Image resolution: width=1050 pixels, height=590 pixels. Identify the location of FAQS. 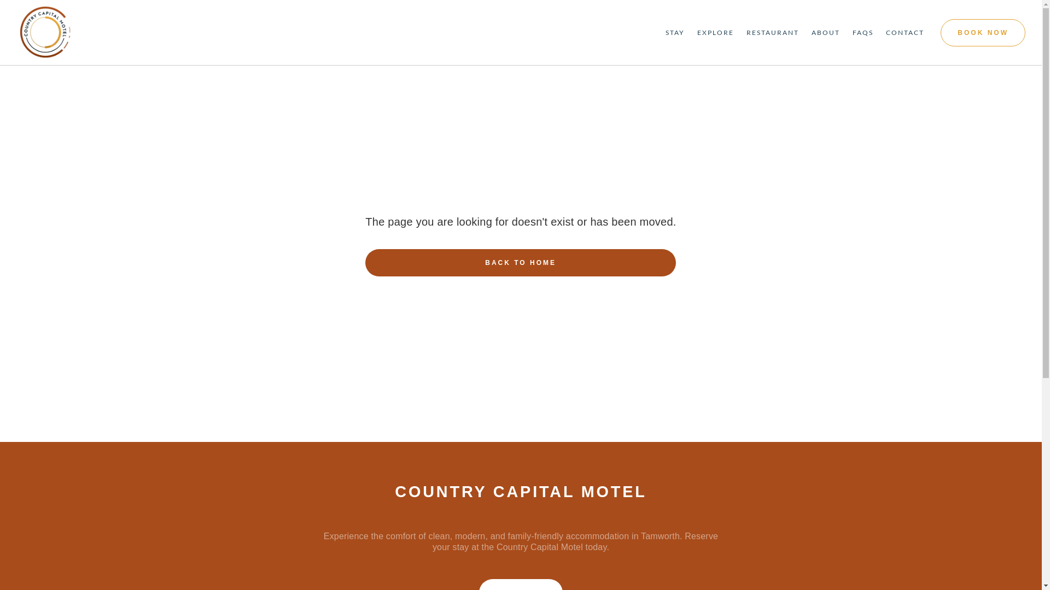
(863, 33).